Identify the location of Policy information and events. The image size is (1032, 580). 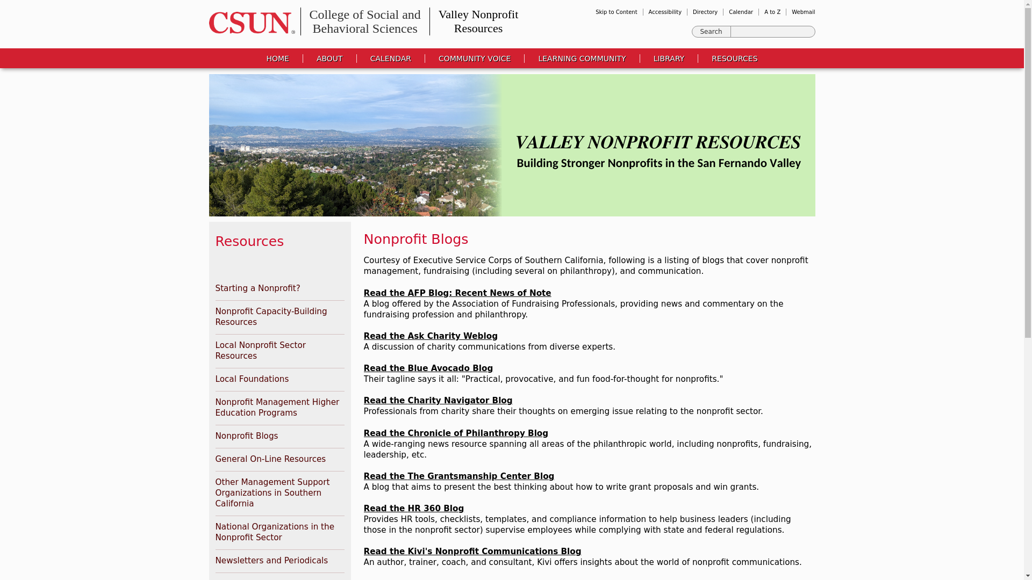
(475, 58).